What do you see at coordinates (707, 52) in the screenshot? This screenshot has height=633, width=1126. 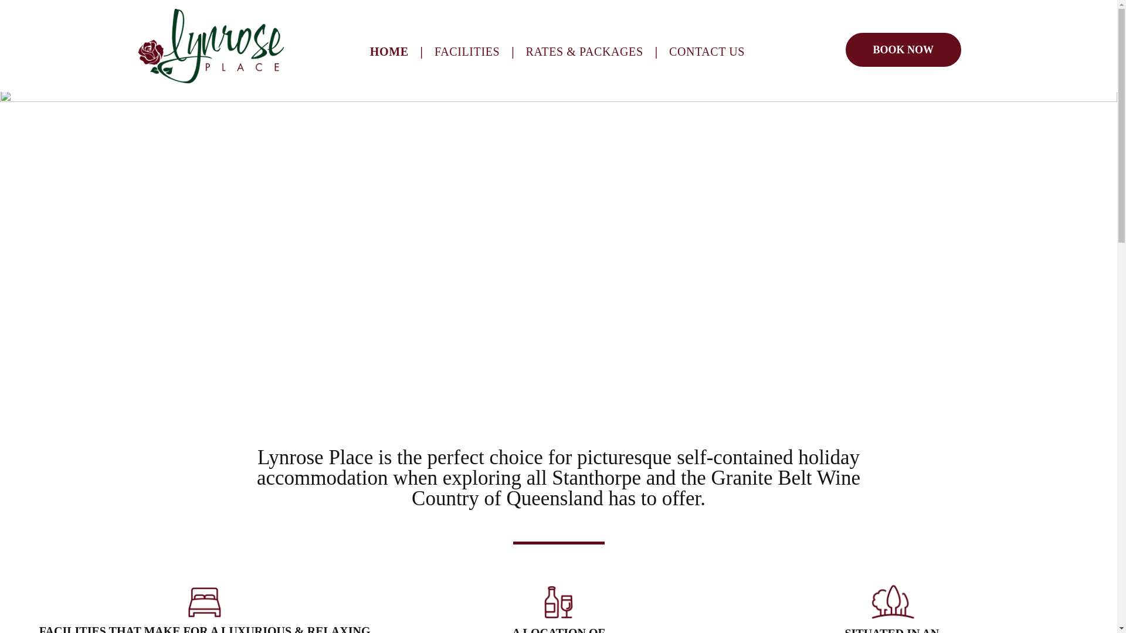 I see `CONTACT US` at bounding box center [707, 52].